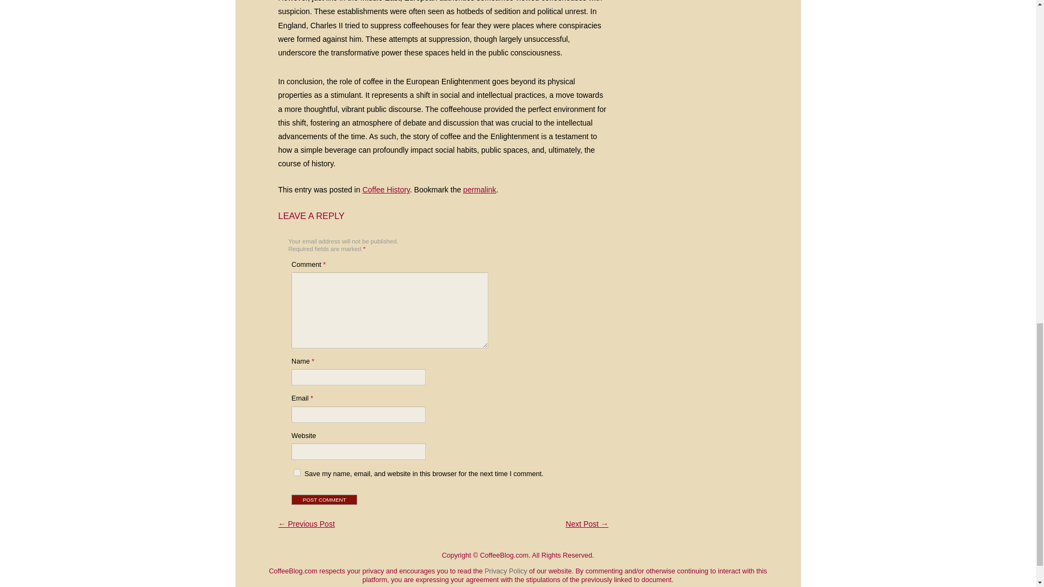 The height and width of the screenshot is (587, 1044). Describe the element at coordinates (324, 499) in the screenshot. I see `Post Comment` at that location.